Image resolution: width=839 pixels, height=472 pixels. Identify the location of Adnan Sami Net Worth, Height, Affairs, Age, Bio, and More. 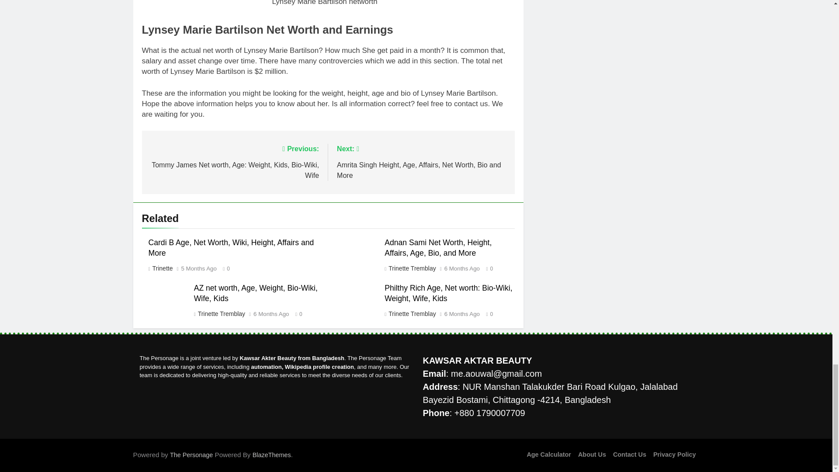
(438, 247).